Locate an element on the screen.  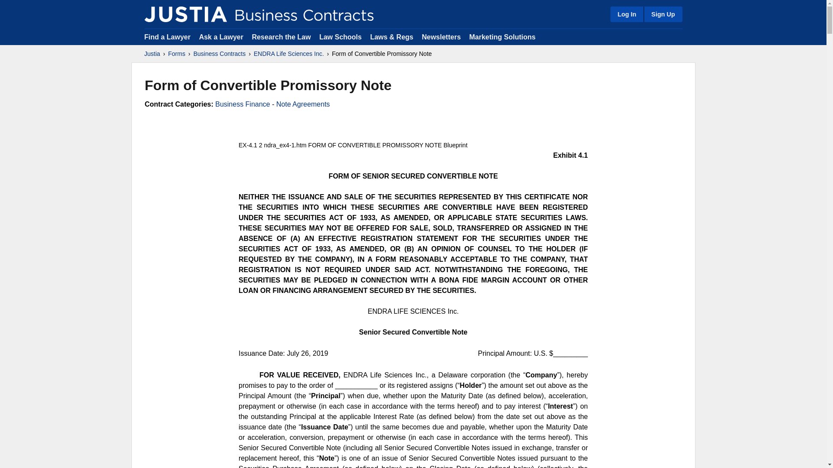
Justia is located at coordinates (152, 54).